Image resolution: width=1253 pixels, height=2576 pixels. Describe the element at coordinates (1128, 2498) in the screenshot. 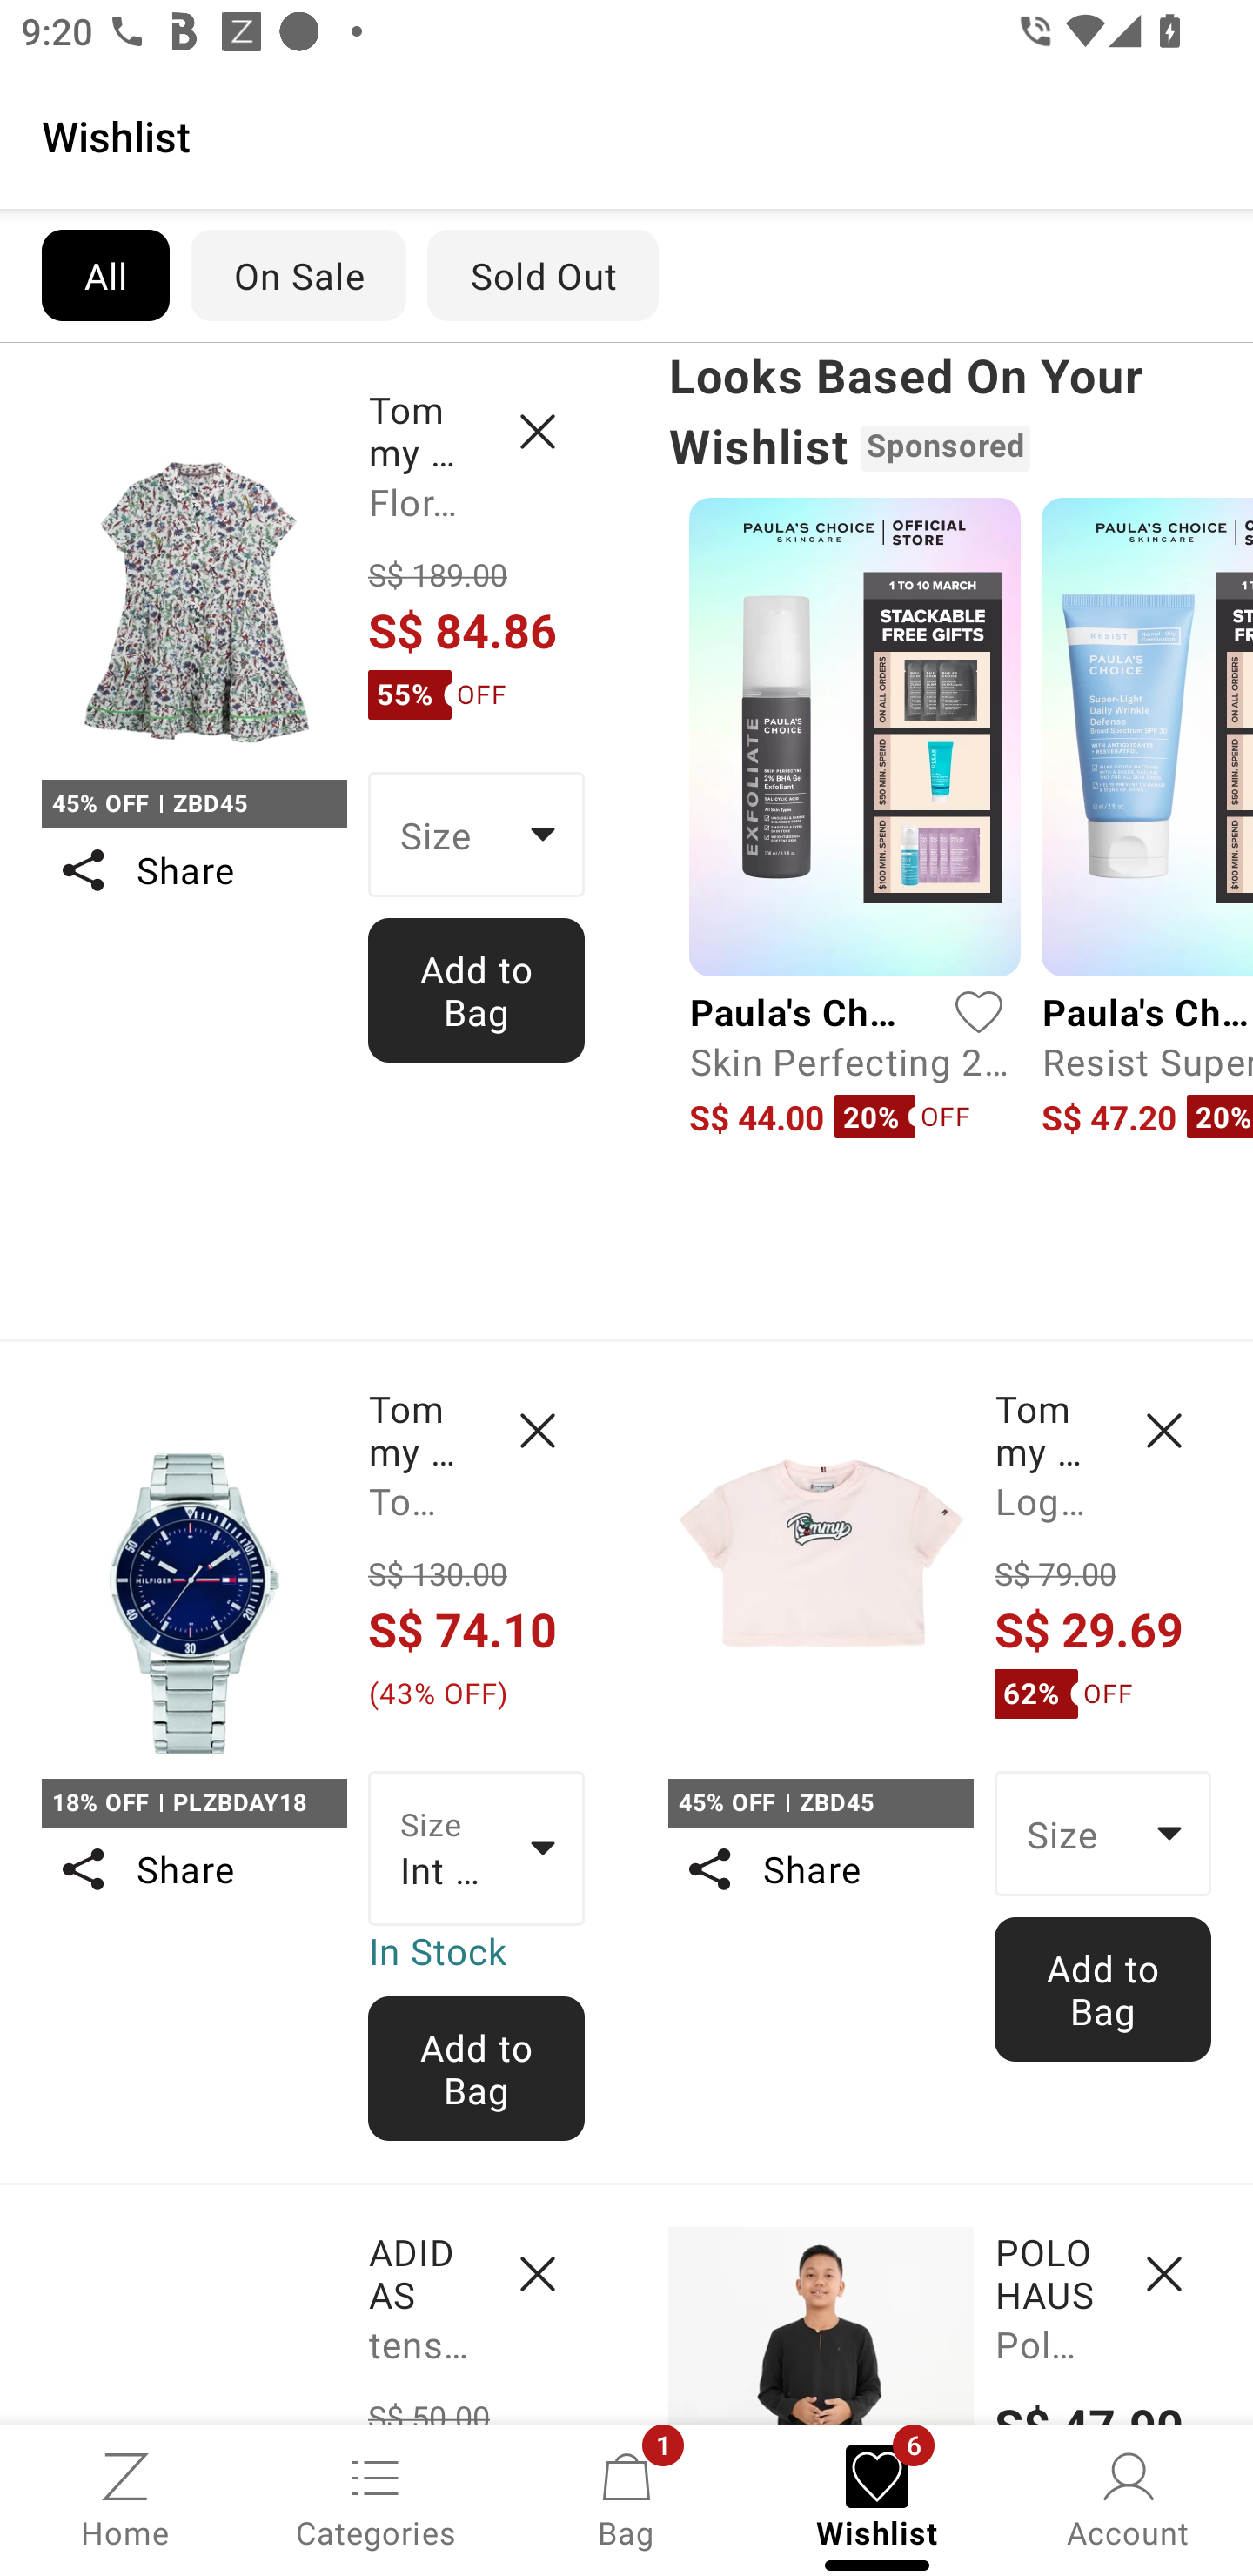

I see `Account` at that location.